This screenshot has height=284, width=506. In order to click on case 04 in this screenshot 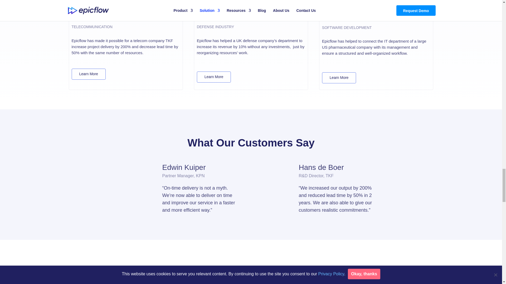, I will do `click(126, 9)`.